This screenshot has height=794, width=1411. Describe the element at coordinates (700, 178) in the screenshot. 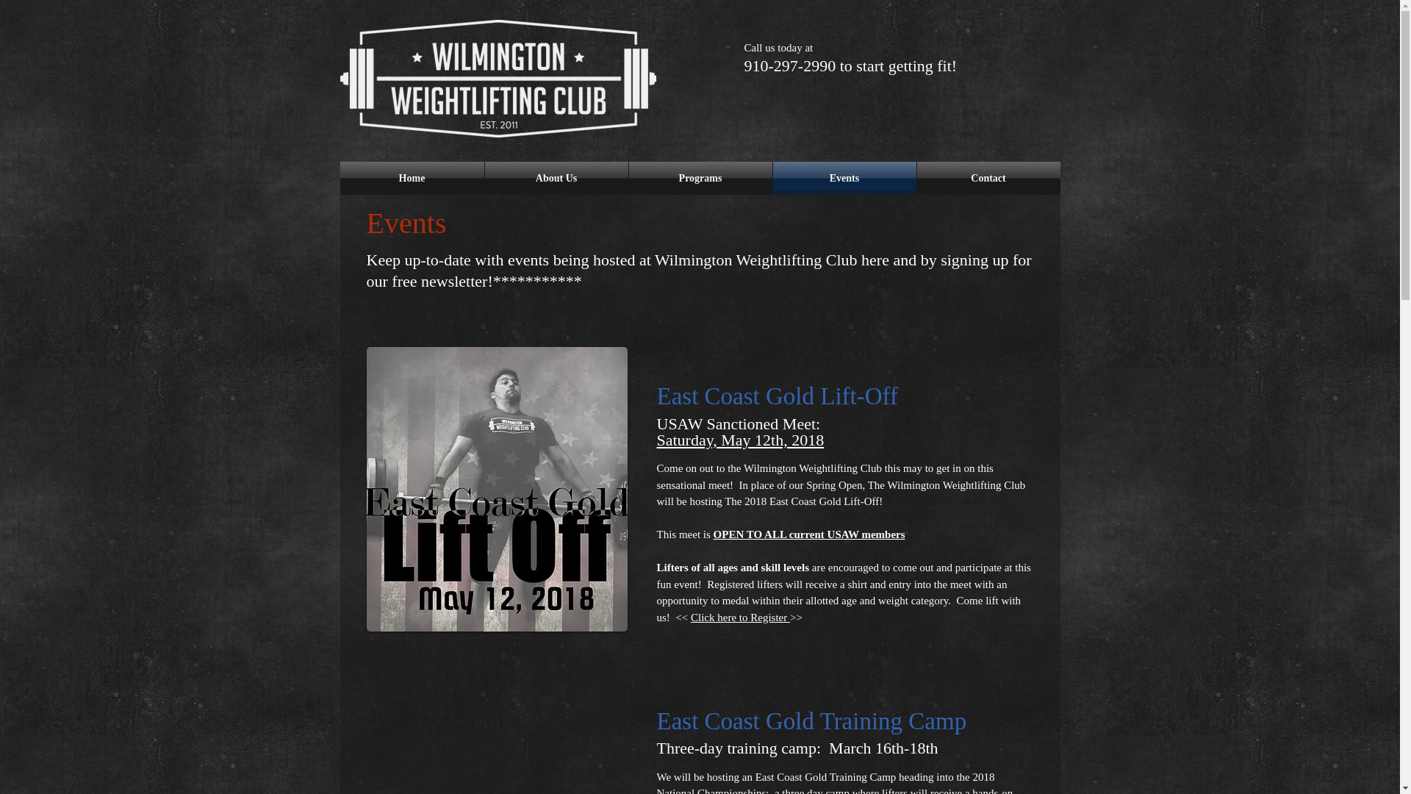

I see `Programs` at that location.